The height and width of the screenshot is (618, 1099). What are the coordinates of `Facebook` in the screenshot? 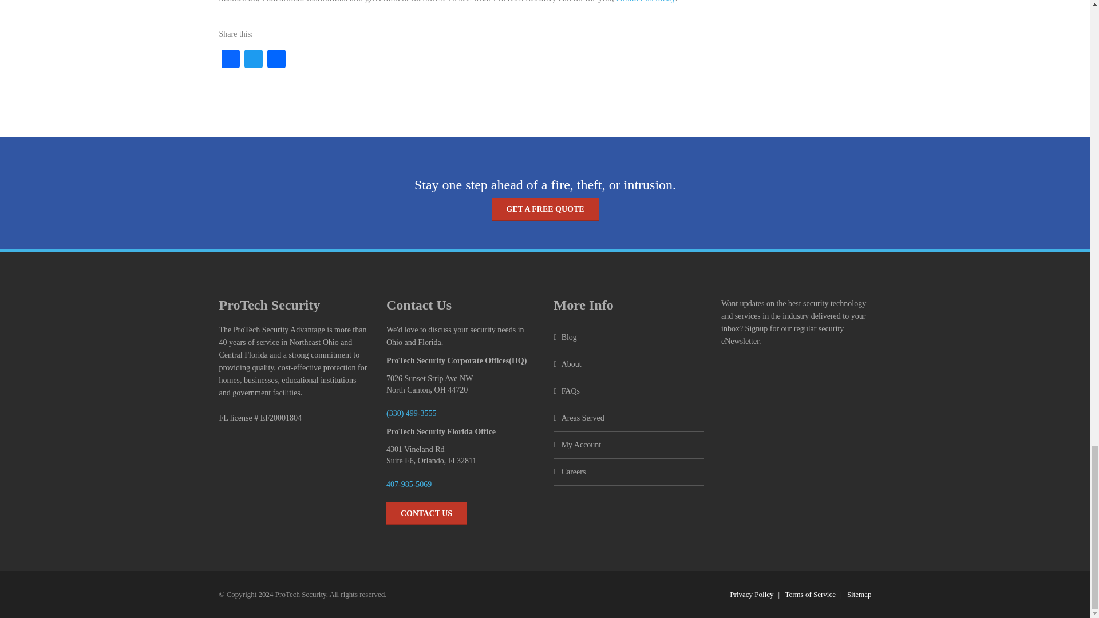 It's located at (230, 61).